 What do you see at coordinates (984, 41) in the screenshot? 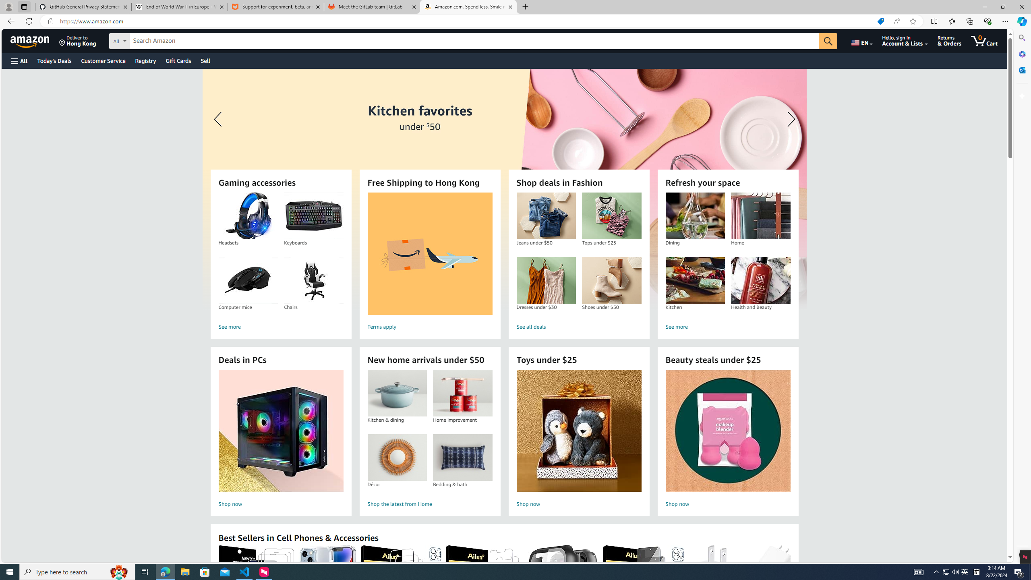
I see `0 items in cart` at bounding box center [984, 41].